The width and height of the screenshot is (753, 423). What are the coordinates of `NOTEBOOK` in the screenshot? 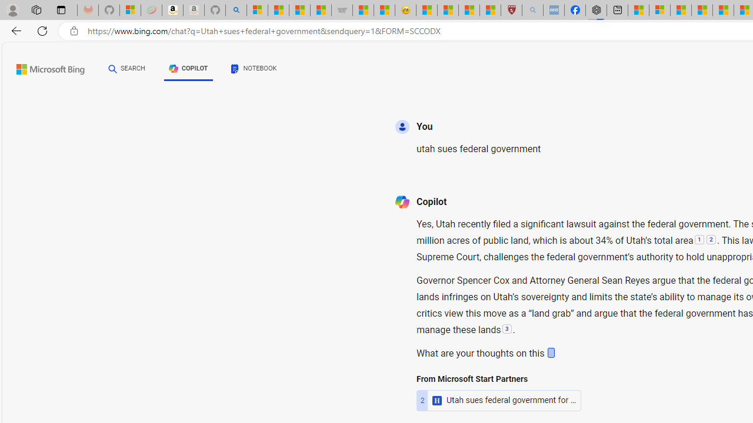 It's located at (254, 68).